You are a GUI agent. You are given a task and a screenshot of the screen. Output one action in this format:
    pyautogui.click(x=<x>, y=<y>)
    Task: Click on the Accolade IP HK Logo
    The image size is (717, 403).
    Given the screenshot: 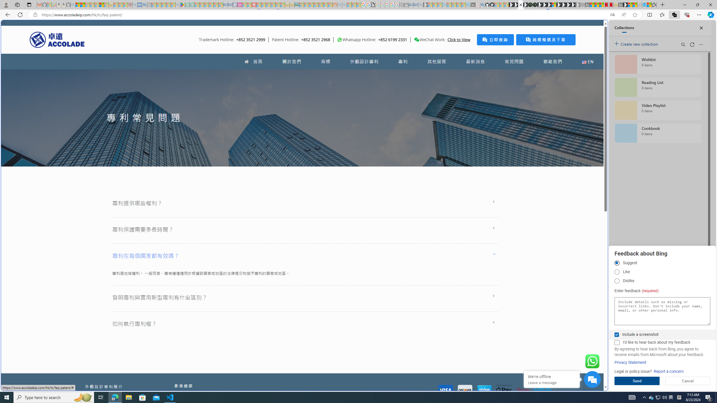 What is the action you would take?
    pyautogui.click(x=57, y=39)
    